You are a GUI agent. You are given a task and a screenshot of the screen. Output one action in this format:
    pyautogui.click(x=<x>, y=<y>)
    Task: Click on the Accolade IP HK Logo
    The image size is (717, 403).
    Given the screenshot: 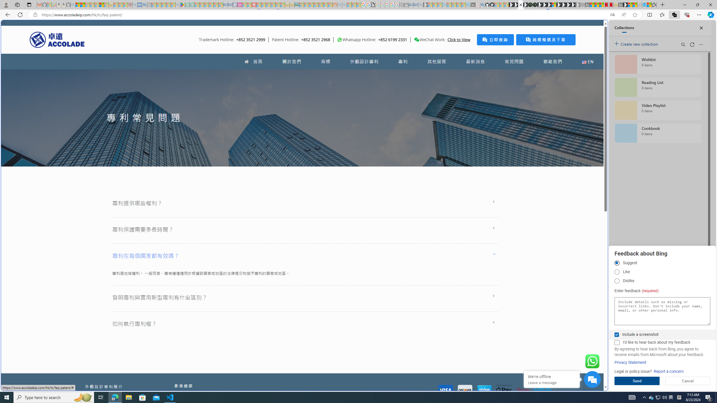 What is the action you would take?
    pyautogui.click(x=57, y=39)
    